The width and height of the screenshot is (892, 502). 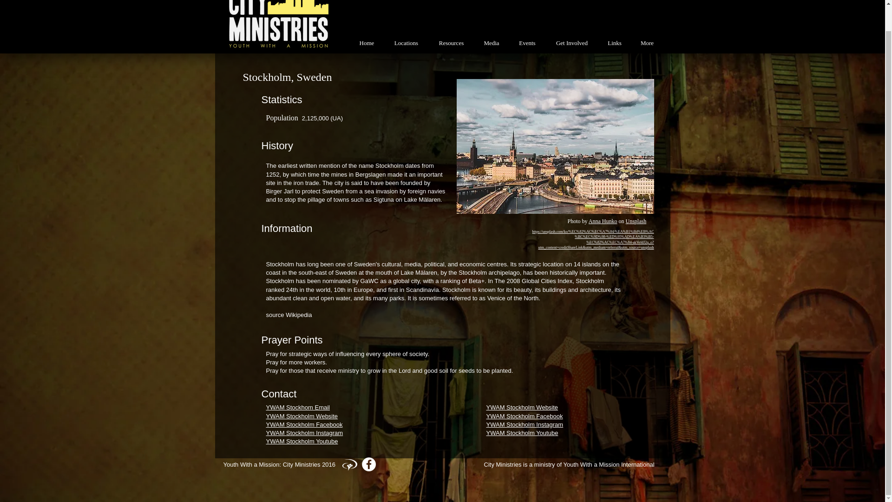 I want to click on YWAM Stockholm Instagram, so click(x=304, y=433).